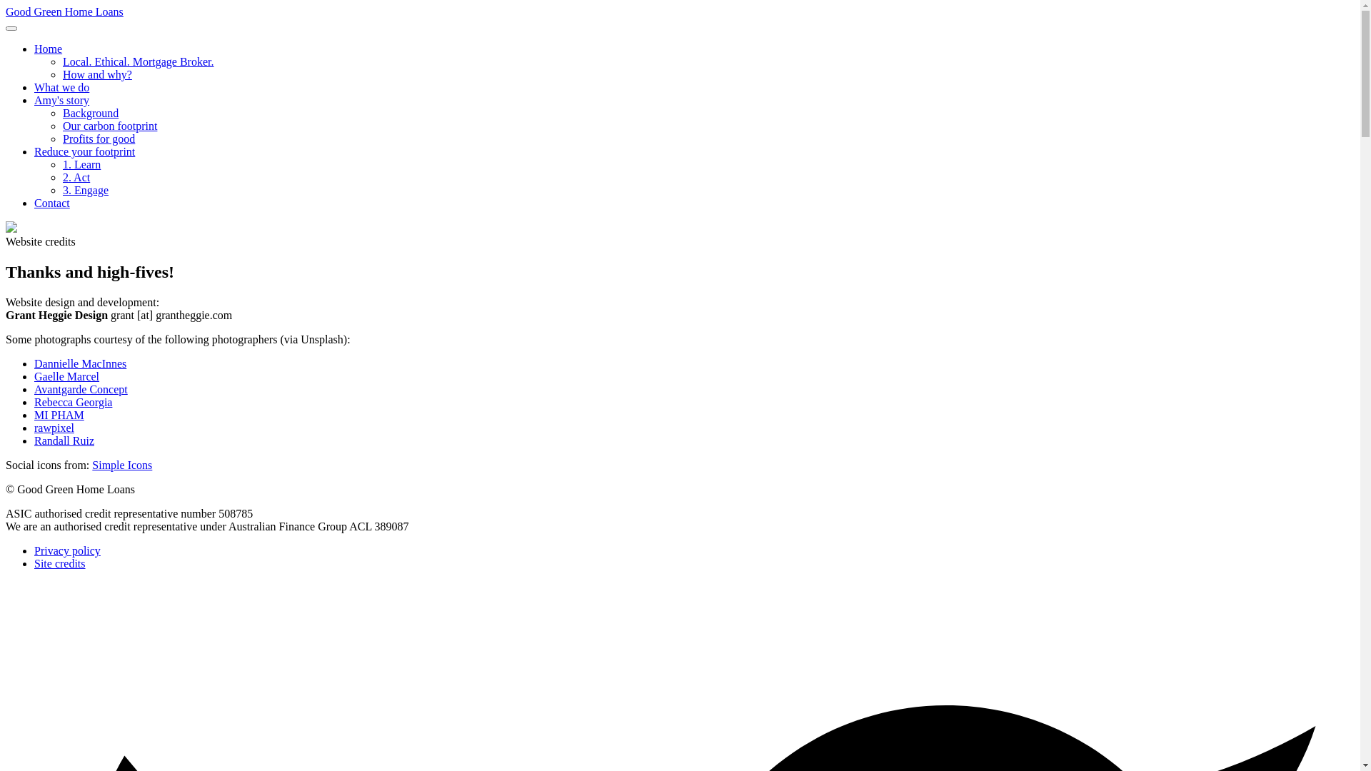 The width and height of the screenshot is (1371, 771). What do you see at coordinates (67, 377) in the screenshot?
I see `Gaelle Marcel` at bounding box center [67, 377].